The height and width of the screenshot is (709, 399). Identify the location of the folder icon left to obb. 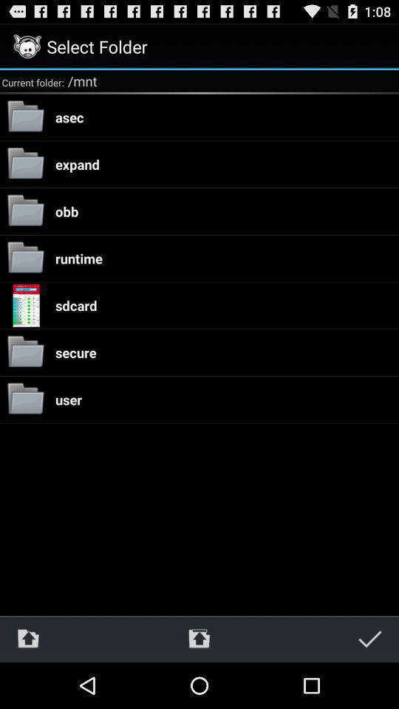
(25, 211).